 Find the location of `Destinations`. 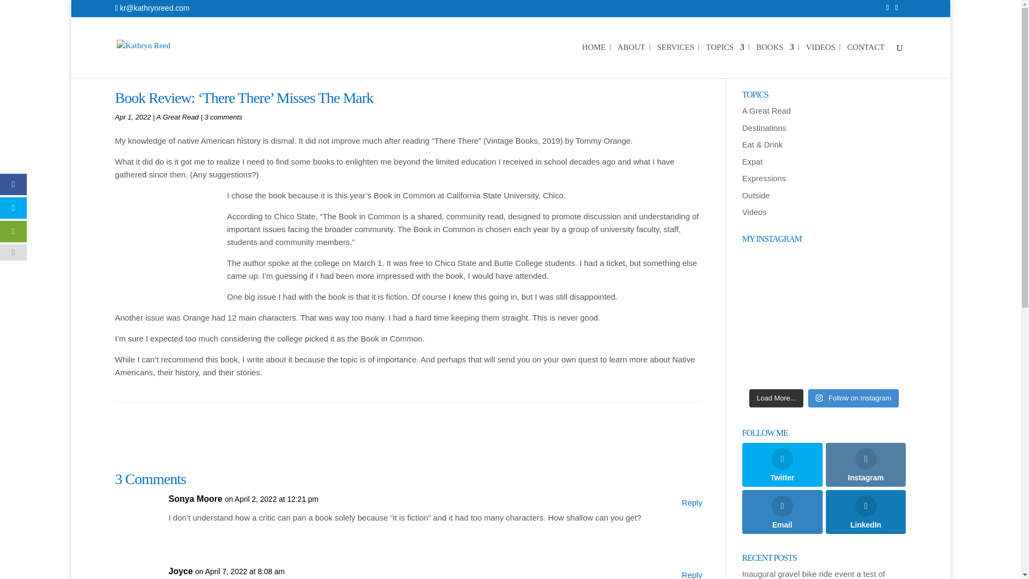

Destinations is located at coordinates (764, 128).